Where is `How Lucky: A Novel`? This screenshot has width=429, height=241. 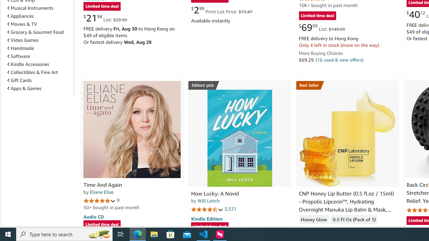 How Lucky: A Novel is located at coordinates (215, 193).